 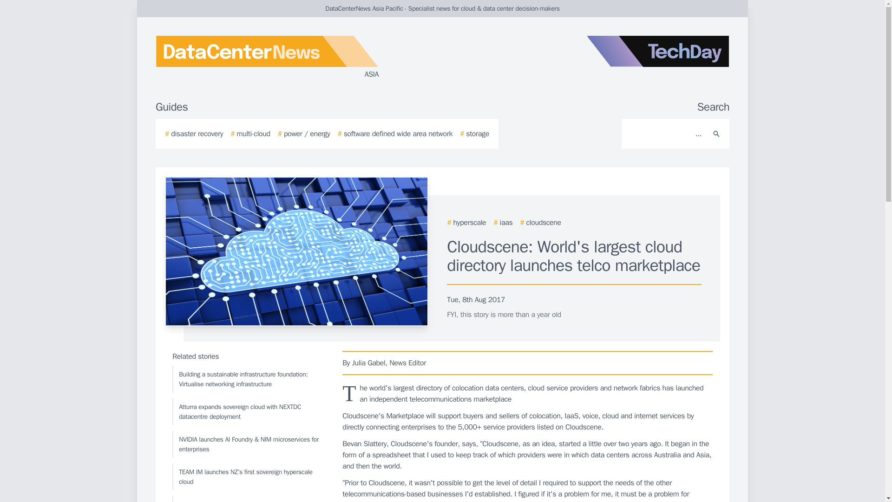 What do you see at coordinates (267, 58) in the screenshot?
I see `ASIA` at bounding box center [267, 58].